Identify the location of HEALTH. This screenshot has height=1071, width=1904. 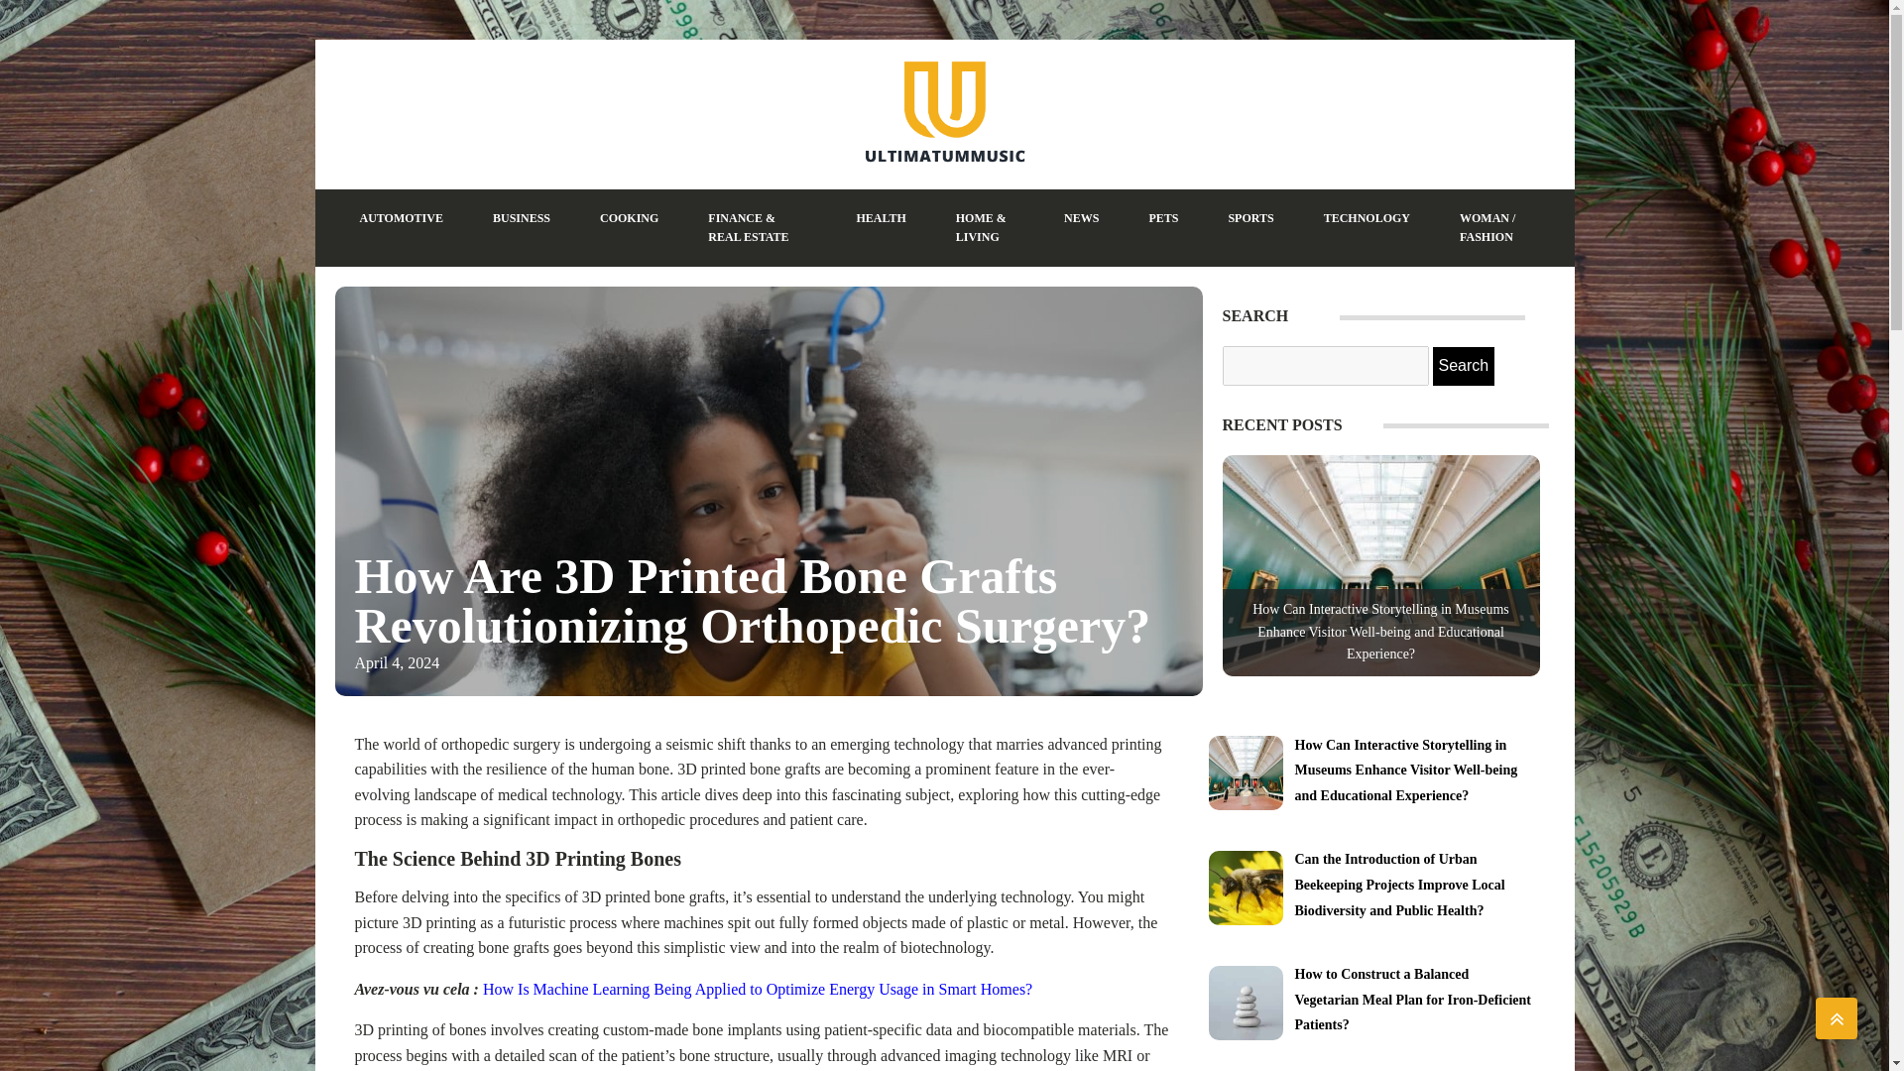
(881, 218).